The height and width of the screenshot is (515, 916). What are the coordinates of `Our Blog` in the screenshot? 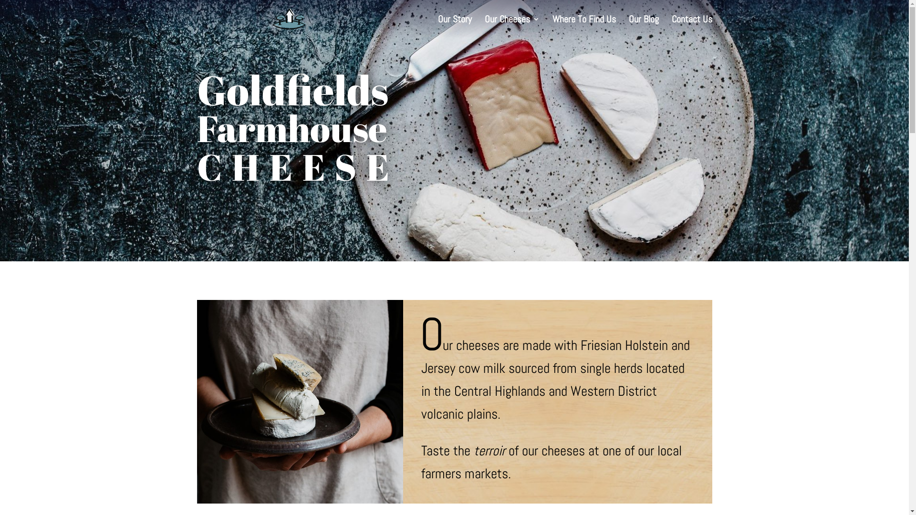 It's located at (644, 27).